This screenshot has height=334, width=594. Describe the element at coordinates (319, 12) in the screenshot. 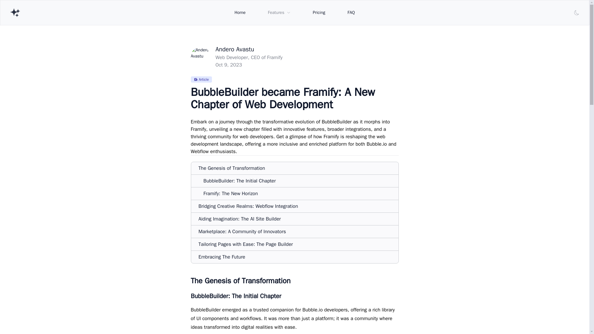

I see `Pricing` at that location.